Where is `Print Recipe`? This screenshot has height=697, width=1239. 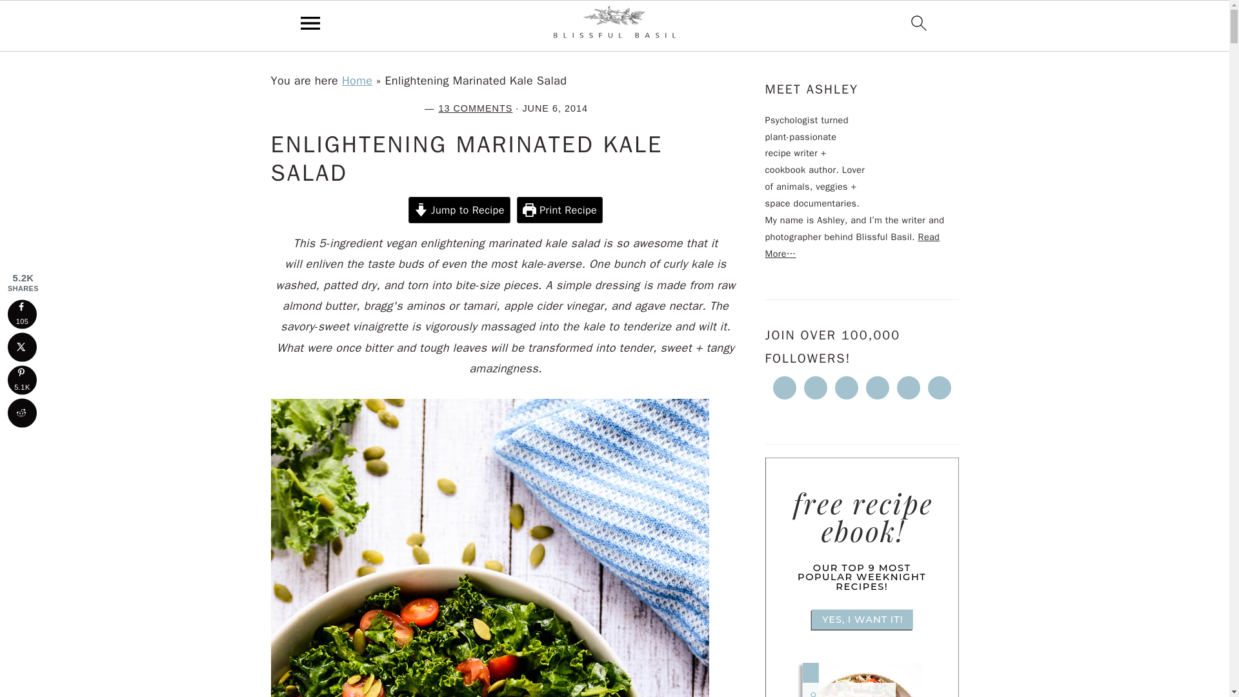
Print Recipe is located at coordinates (559, 209).